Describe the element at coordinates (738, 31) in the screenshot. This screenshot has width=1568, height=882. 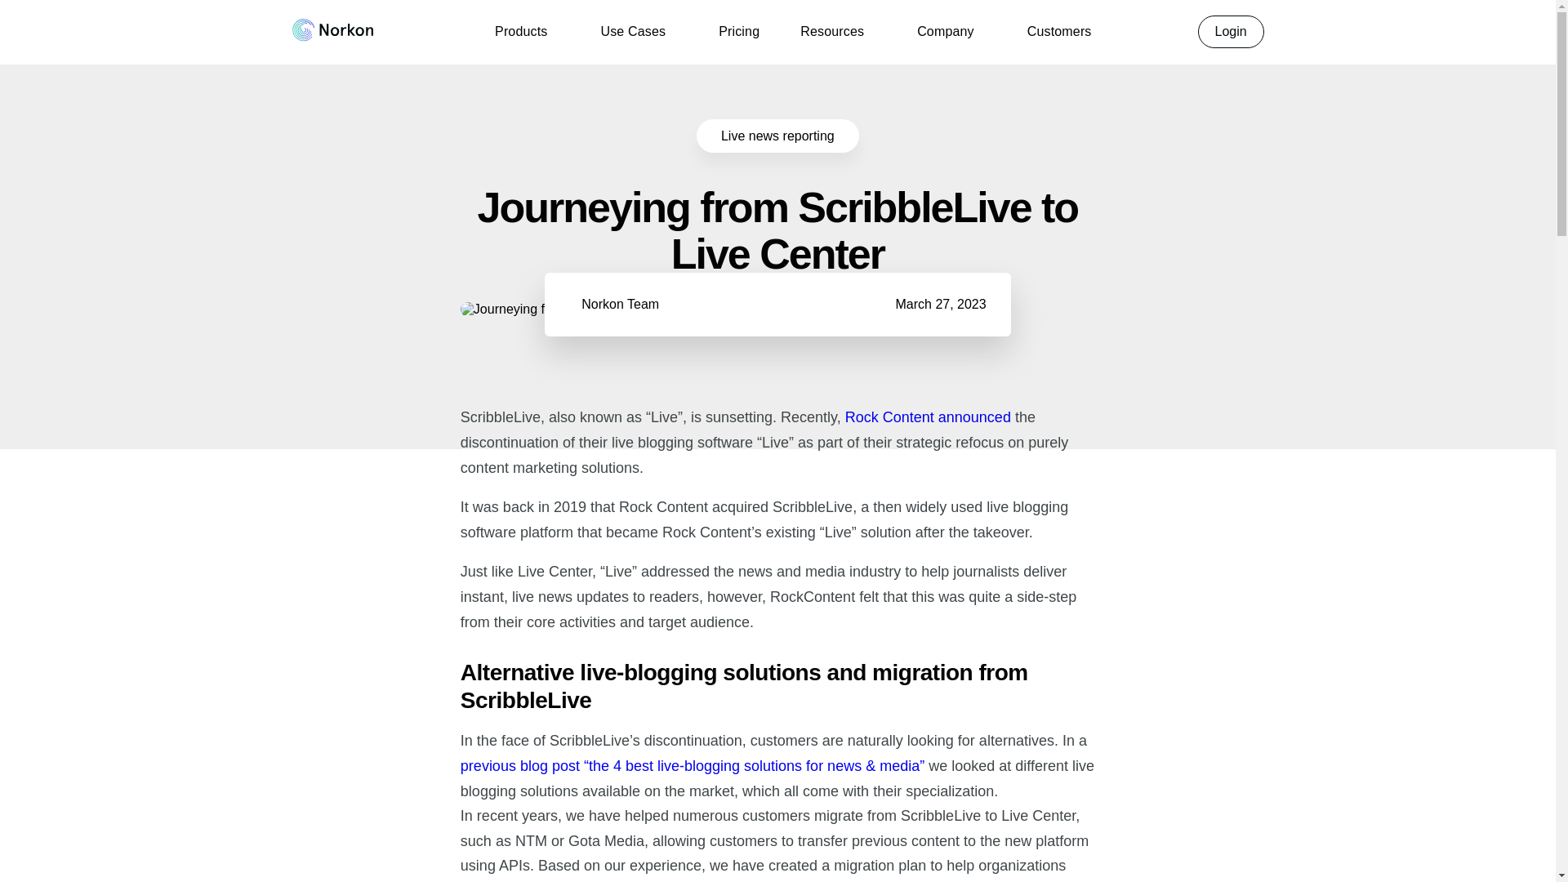
I see `Pricing` at that location.